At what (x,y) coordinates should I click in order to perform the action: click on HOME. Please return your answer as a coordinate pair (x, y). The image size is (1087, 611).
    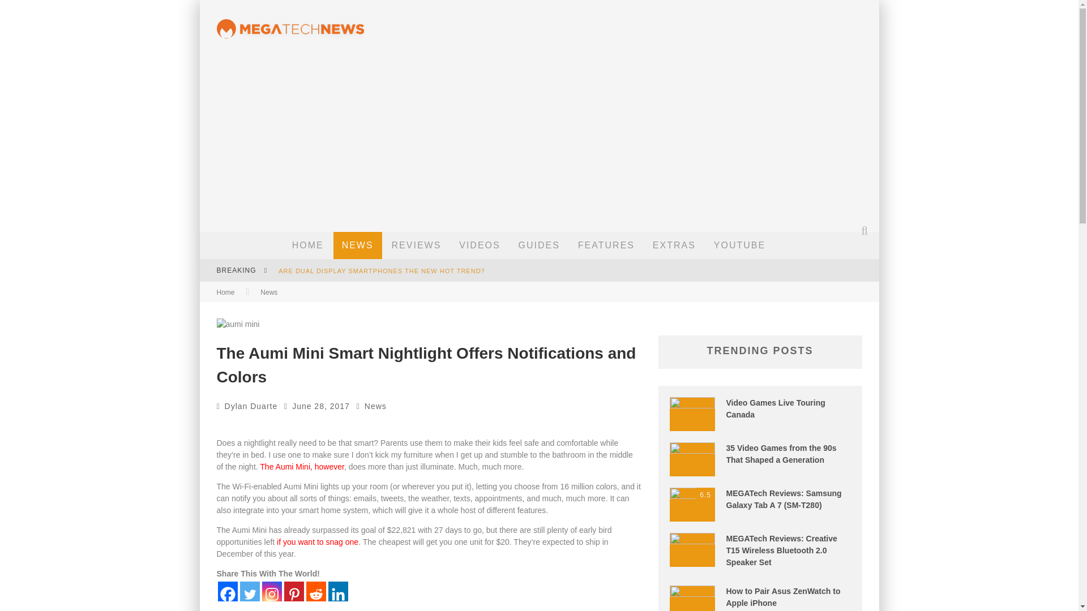
    Looking at the image, I should click on (308, 246).